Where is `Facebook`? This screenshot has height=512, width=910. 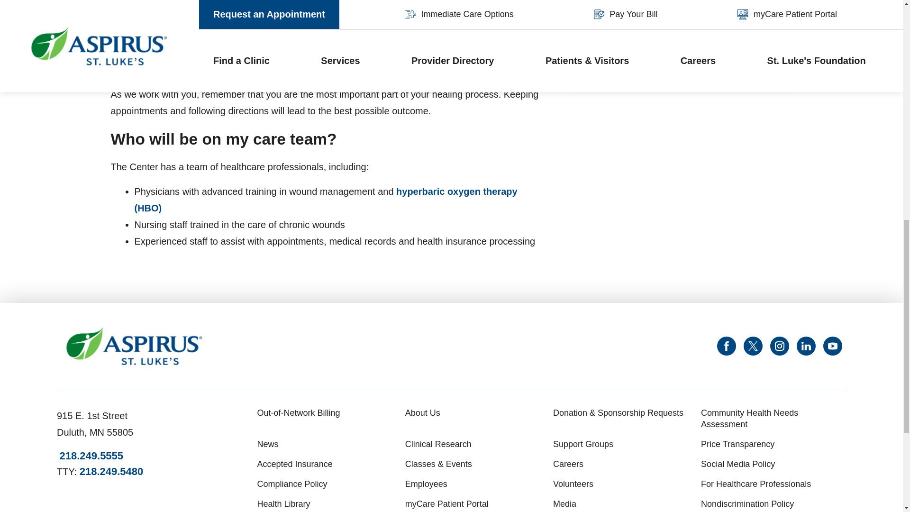 Facebook is located at coordinates (726, 346).